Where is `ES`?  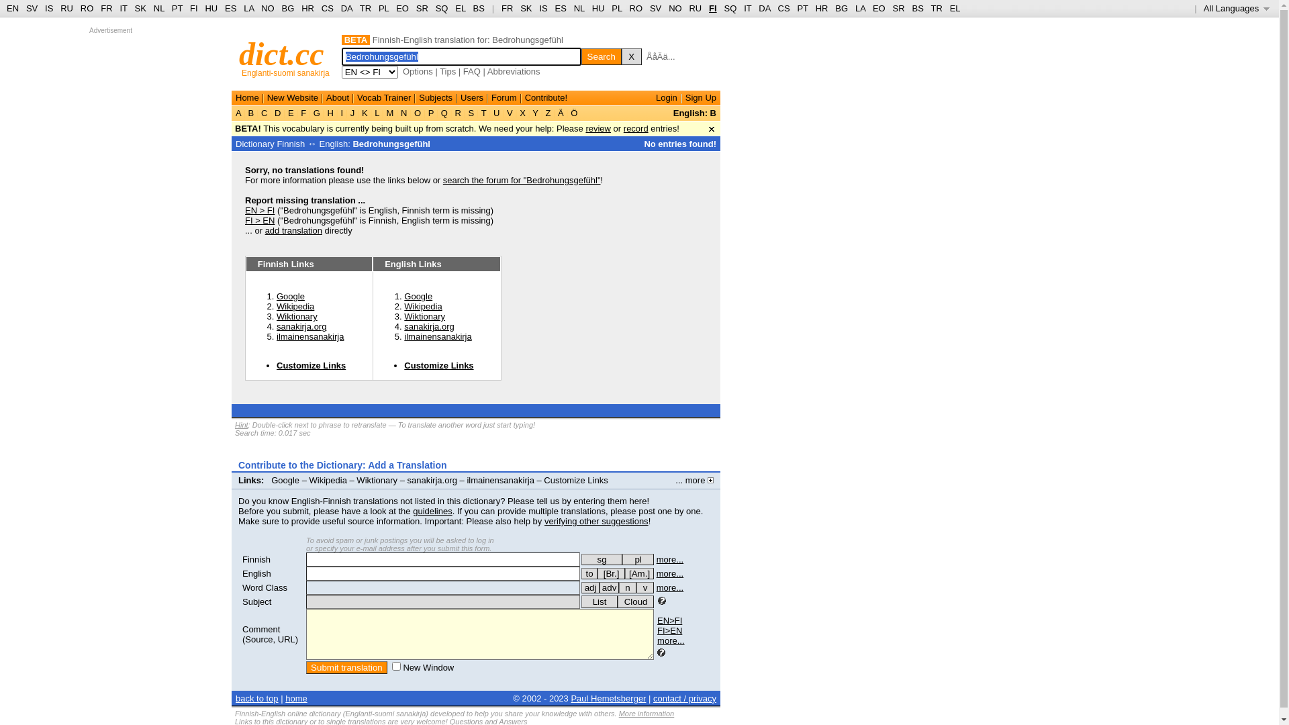
ES is located at coordinates (561, 8).